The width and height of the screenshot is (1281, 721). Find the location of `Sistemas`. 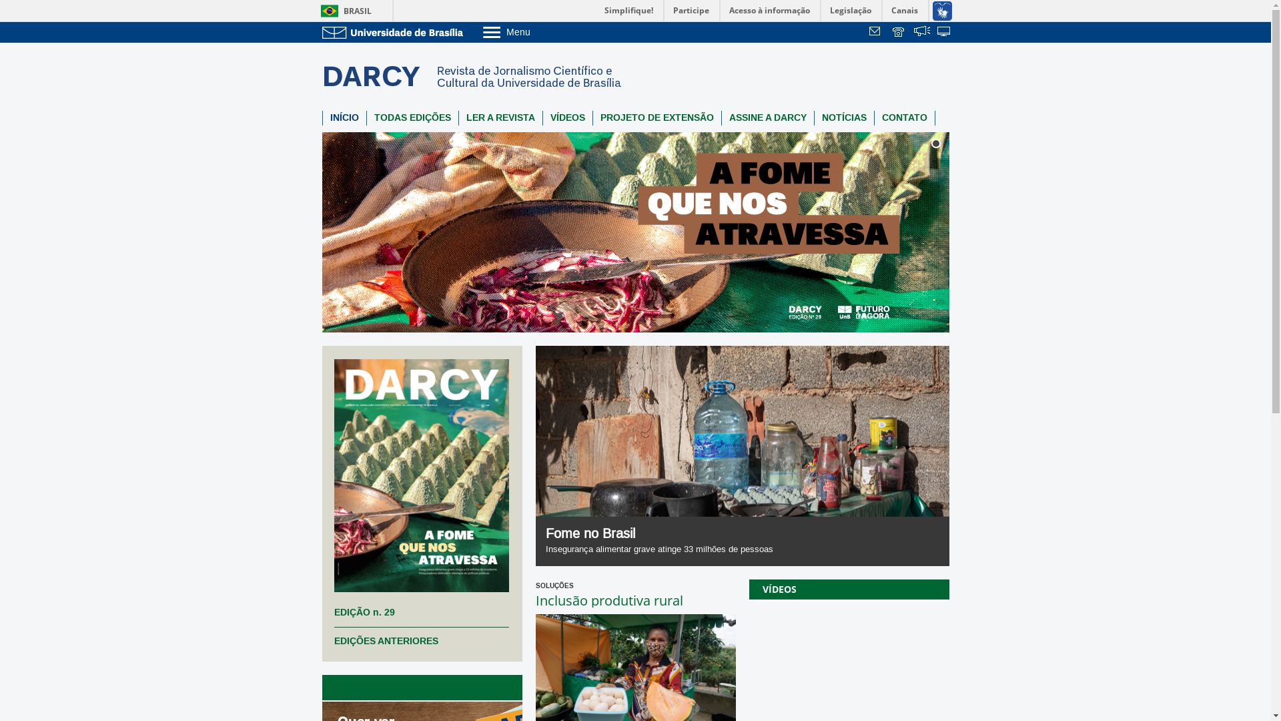

Sistemas is located at coordinates (945, 33).